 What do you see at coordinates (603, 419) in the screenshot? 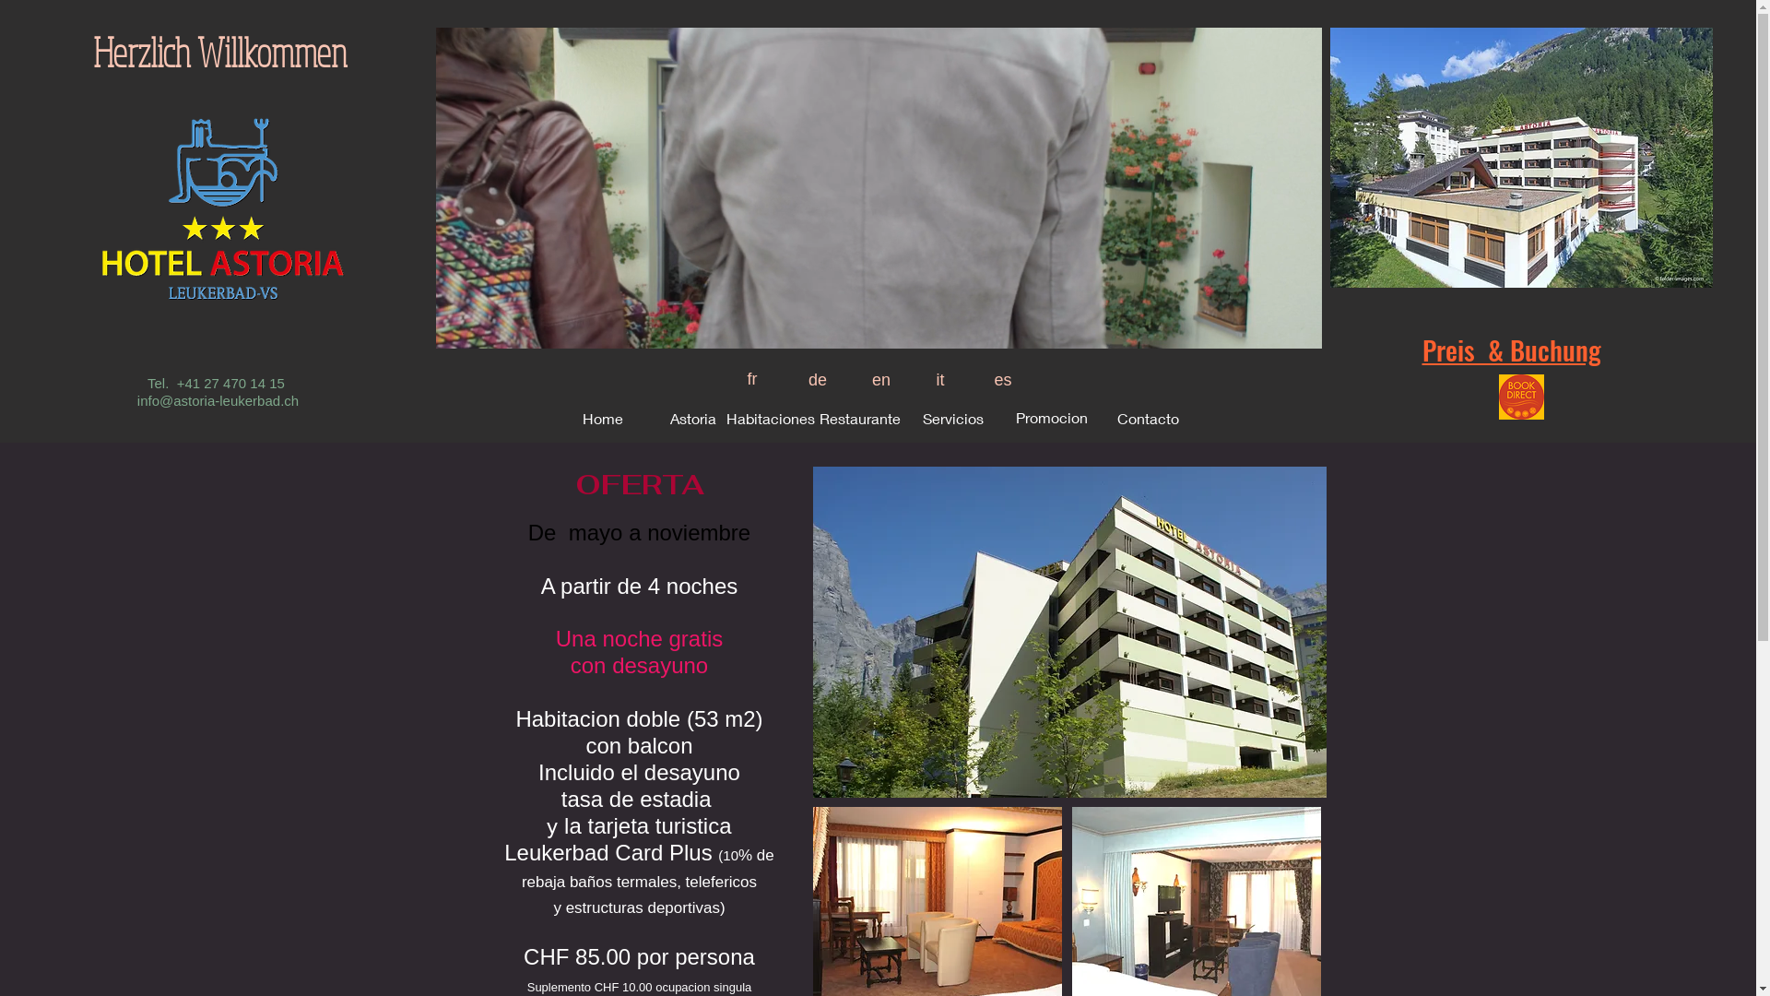
I see `Home` at bounding box center [603, 419].